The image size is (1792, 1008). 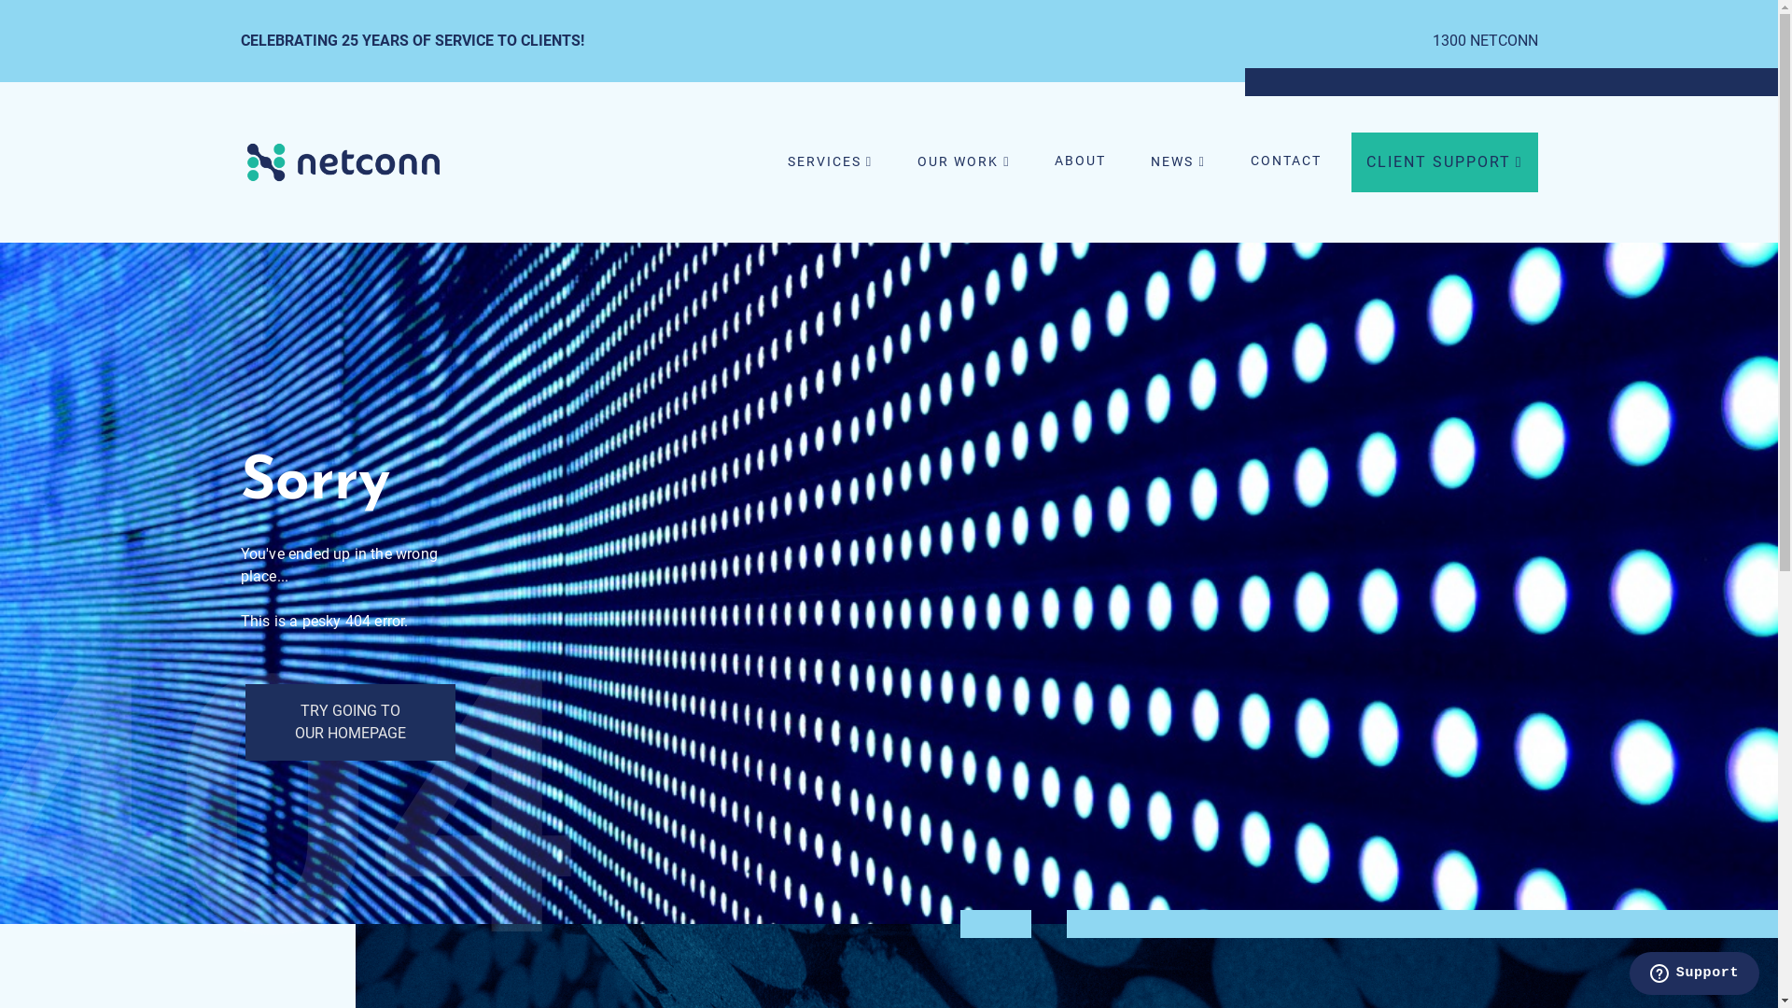 What do you see at coordinates (1286, 161) in the screenshot?
I see `CONTACT` at bounding box center [1286, 161].